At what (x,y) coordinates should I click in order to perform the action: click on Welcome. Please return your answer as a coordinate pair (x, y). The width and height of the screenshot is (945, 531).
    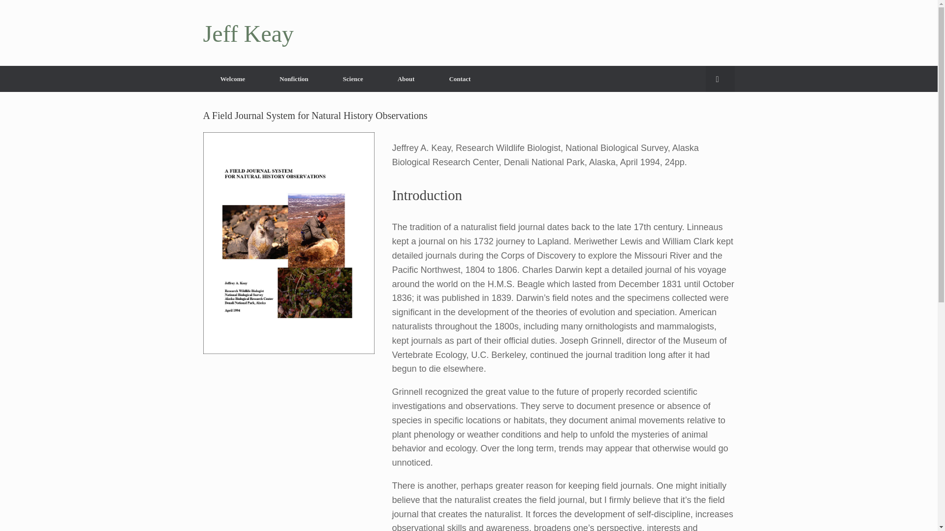
    Looking at the image, I should click on (232, 79).